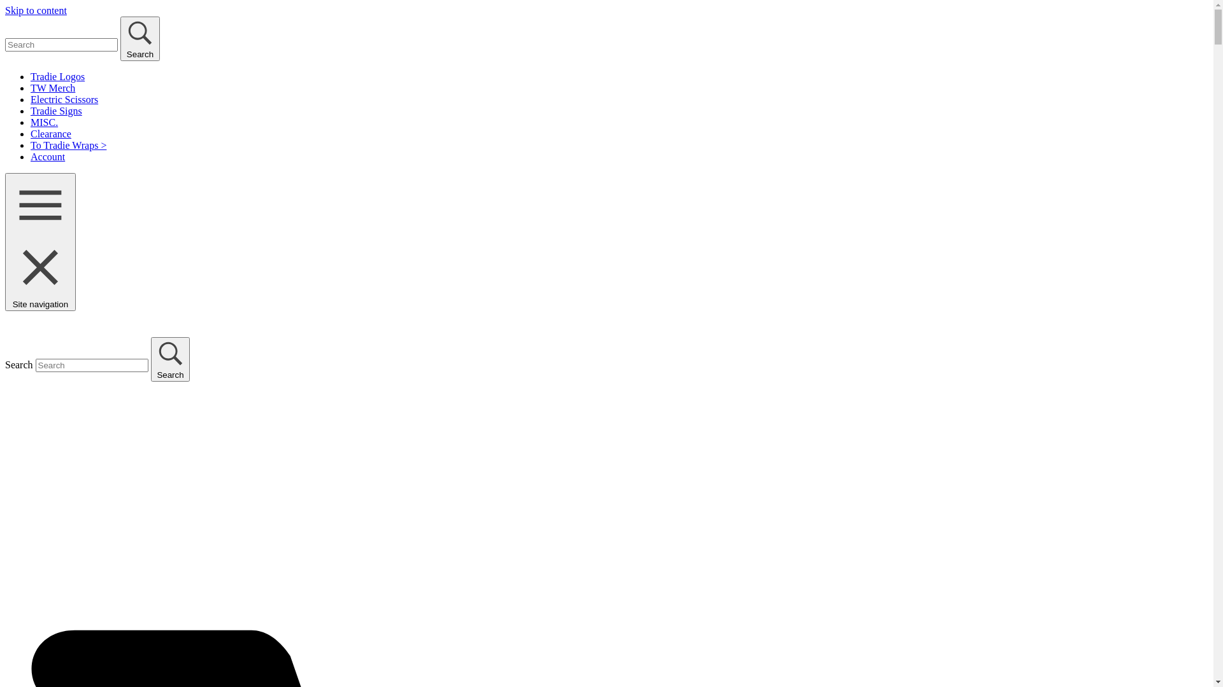  Describe the element at coordinates (56, 111) in the screenshot. I see `Tradie Signs` at that location.